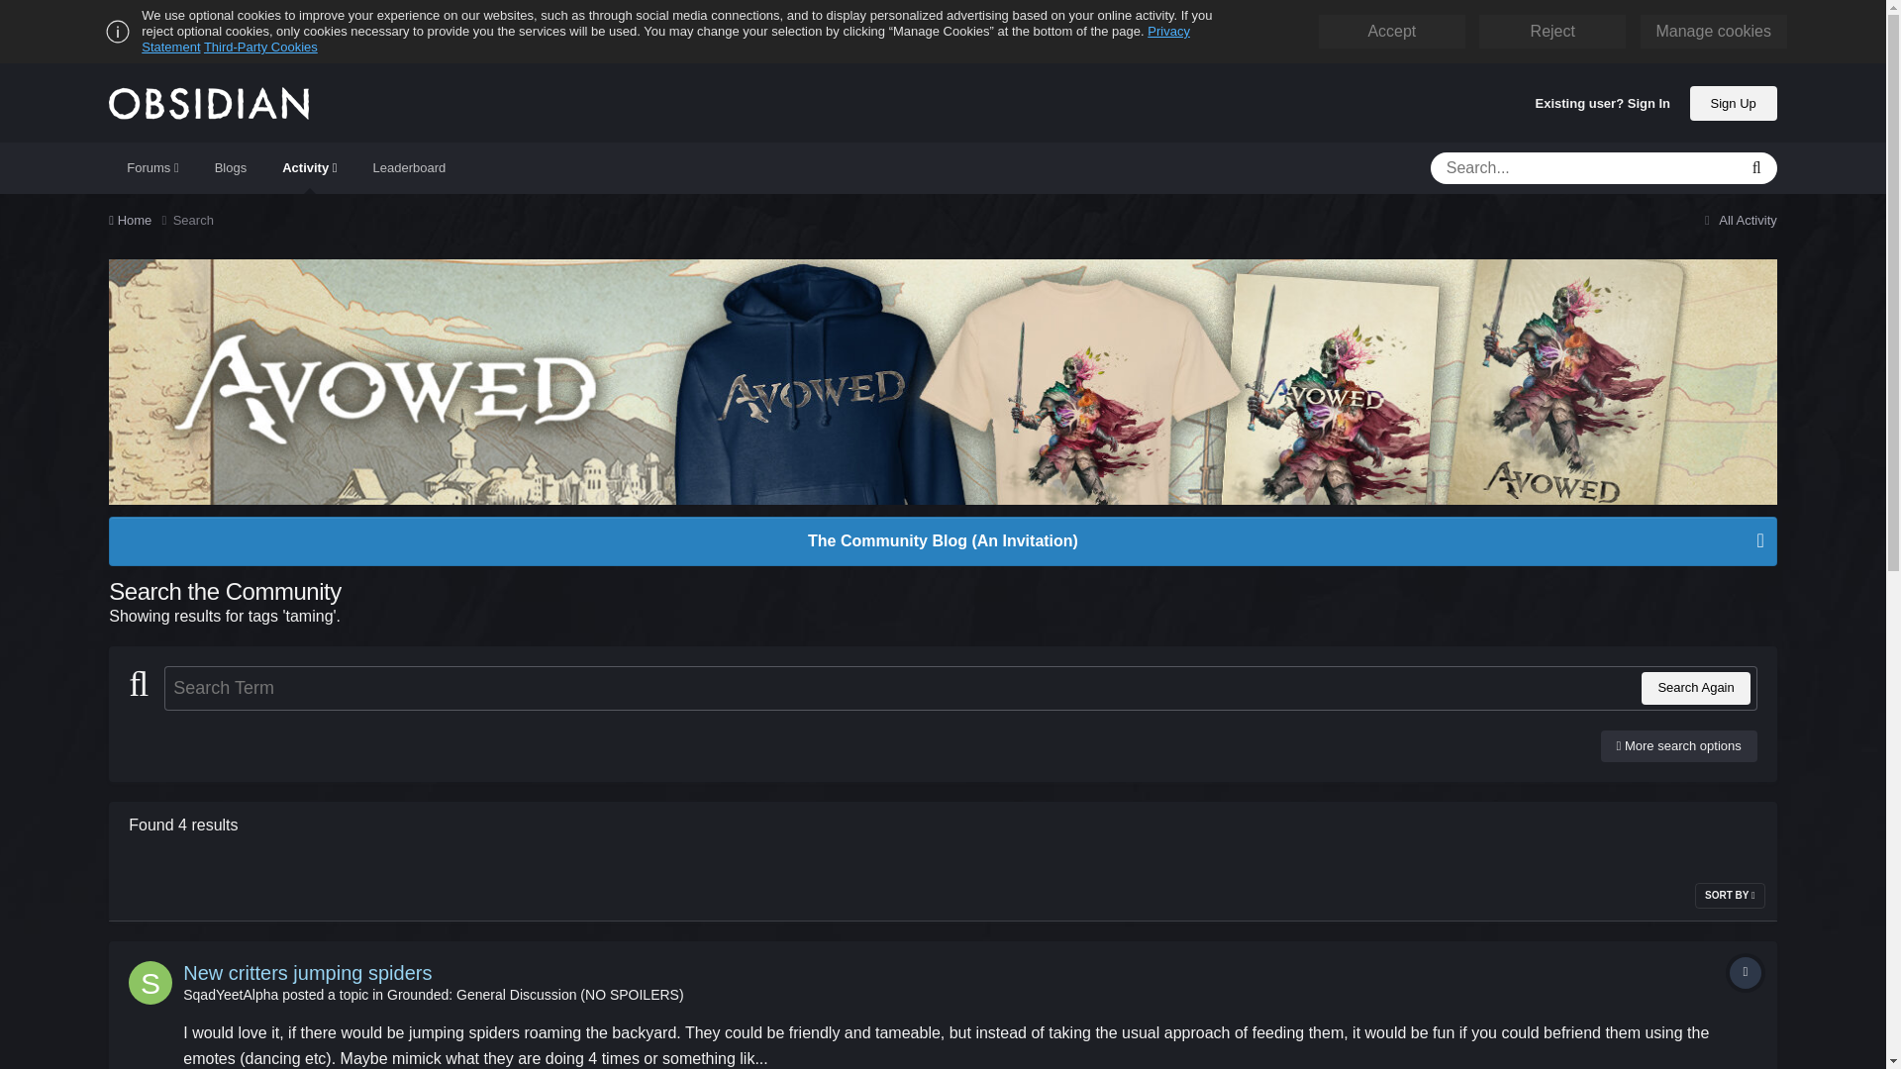 This screenshot has width=1901, height=1069. Describe the element at coordinates (230, 994) in the screenshot. I see `Go to SqadYeetAlpha's profile` at that location.